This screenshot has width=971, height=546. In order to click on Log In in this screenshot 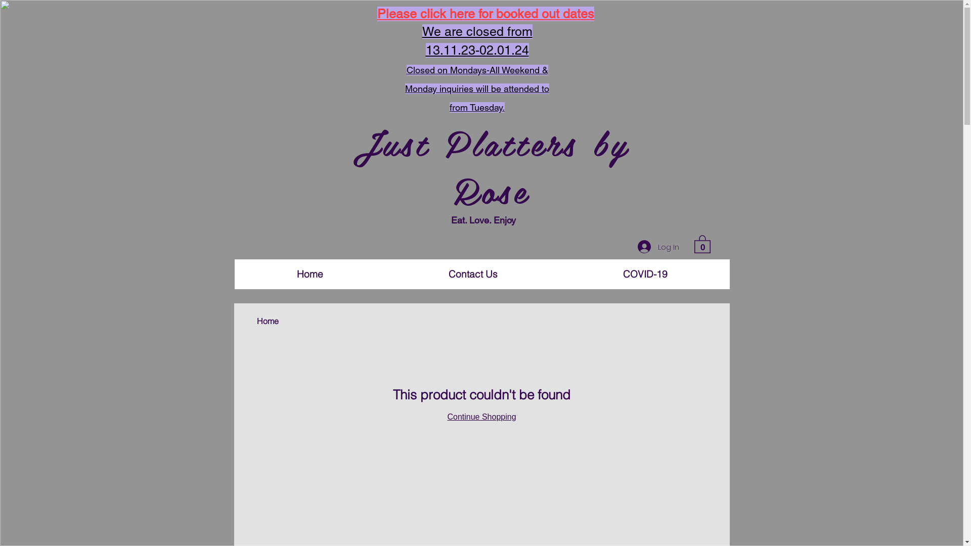, I will do `click(658, 247)`.